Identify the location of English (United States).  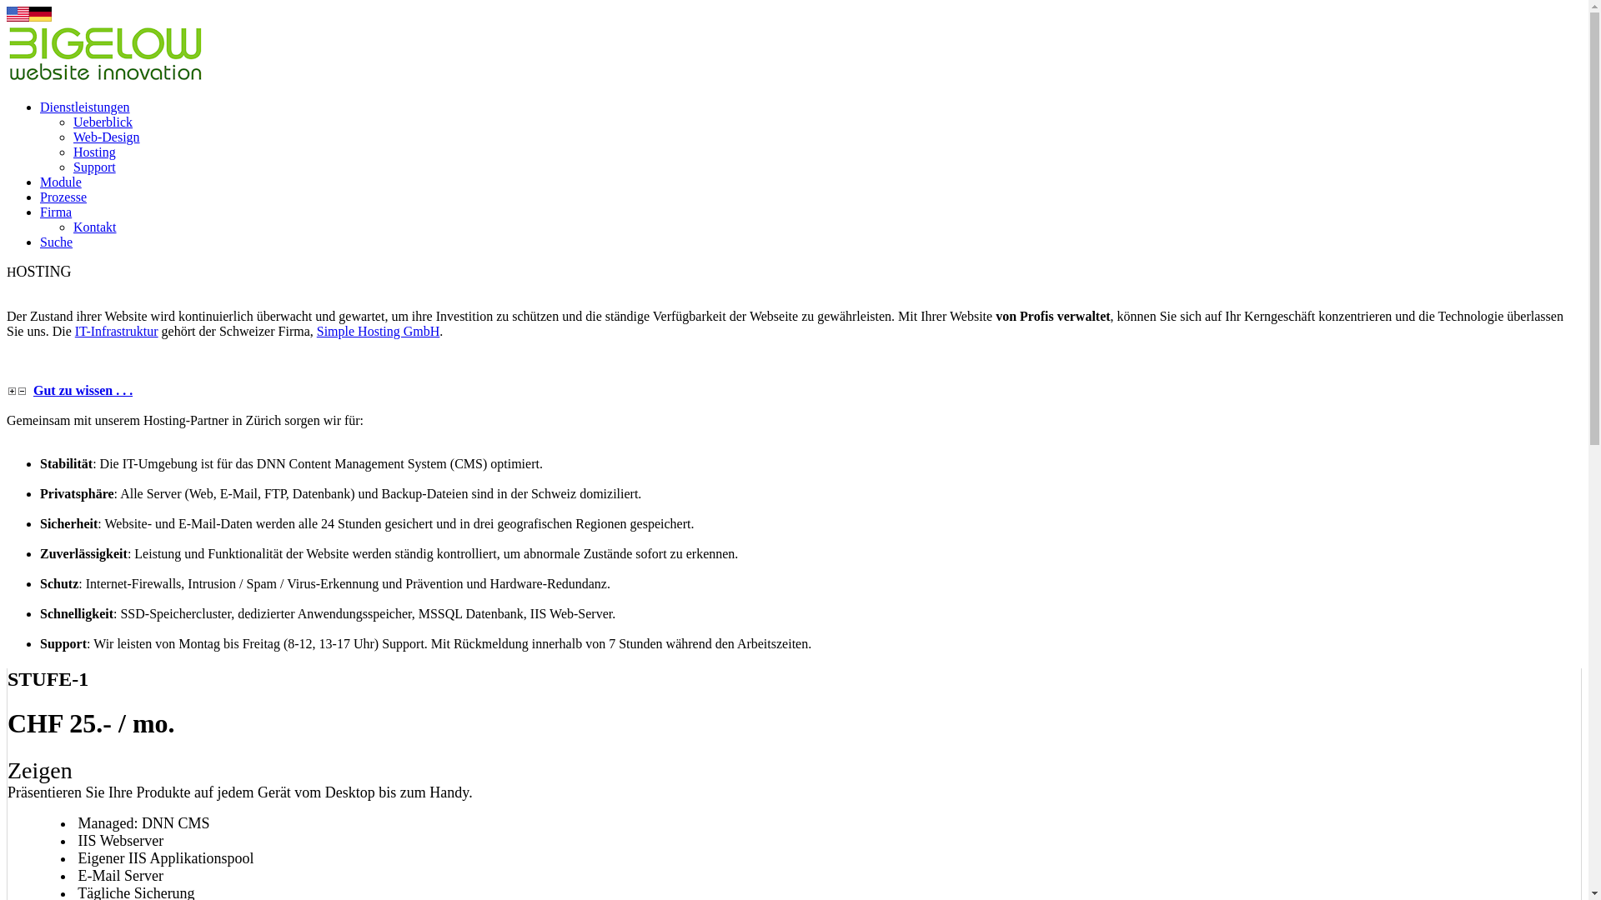
(18, 17).